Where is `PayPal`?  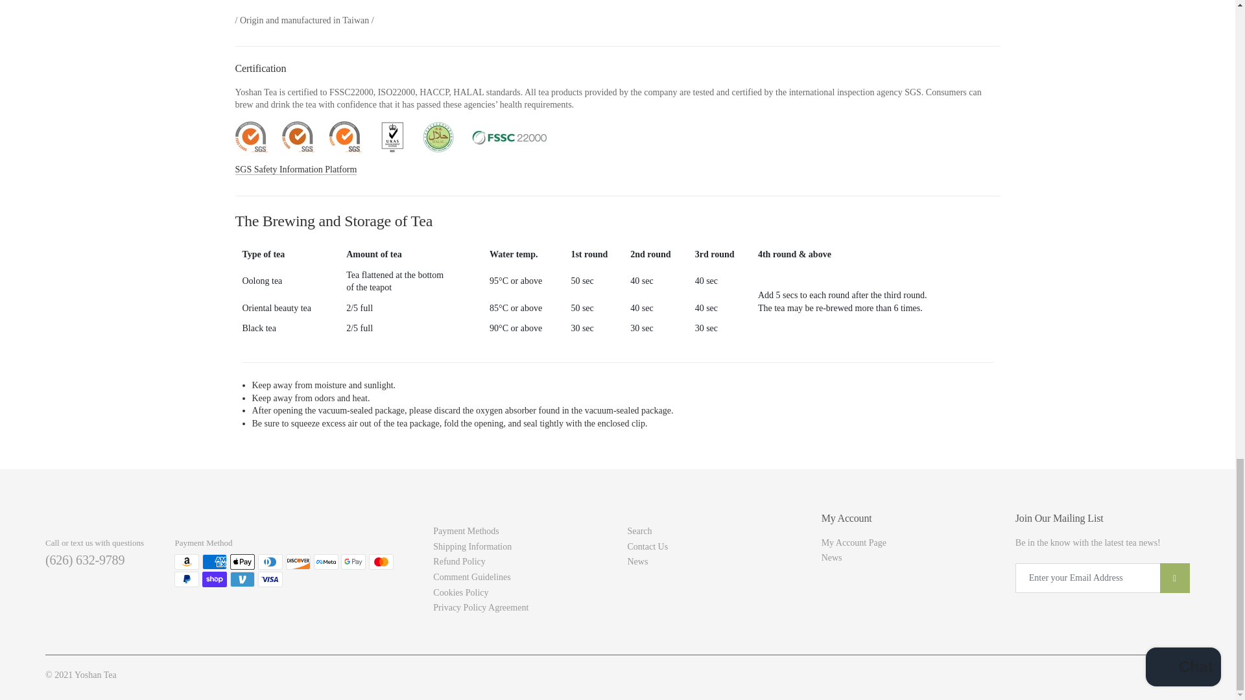
PayPal is located at coordinates (187, 579).